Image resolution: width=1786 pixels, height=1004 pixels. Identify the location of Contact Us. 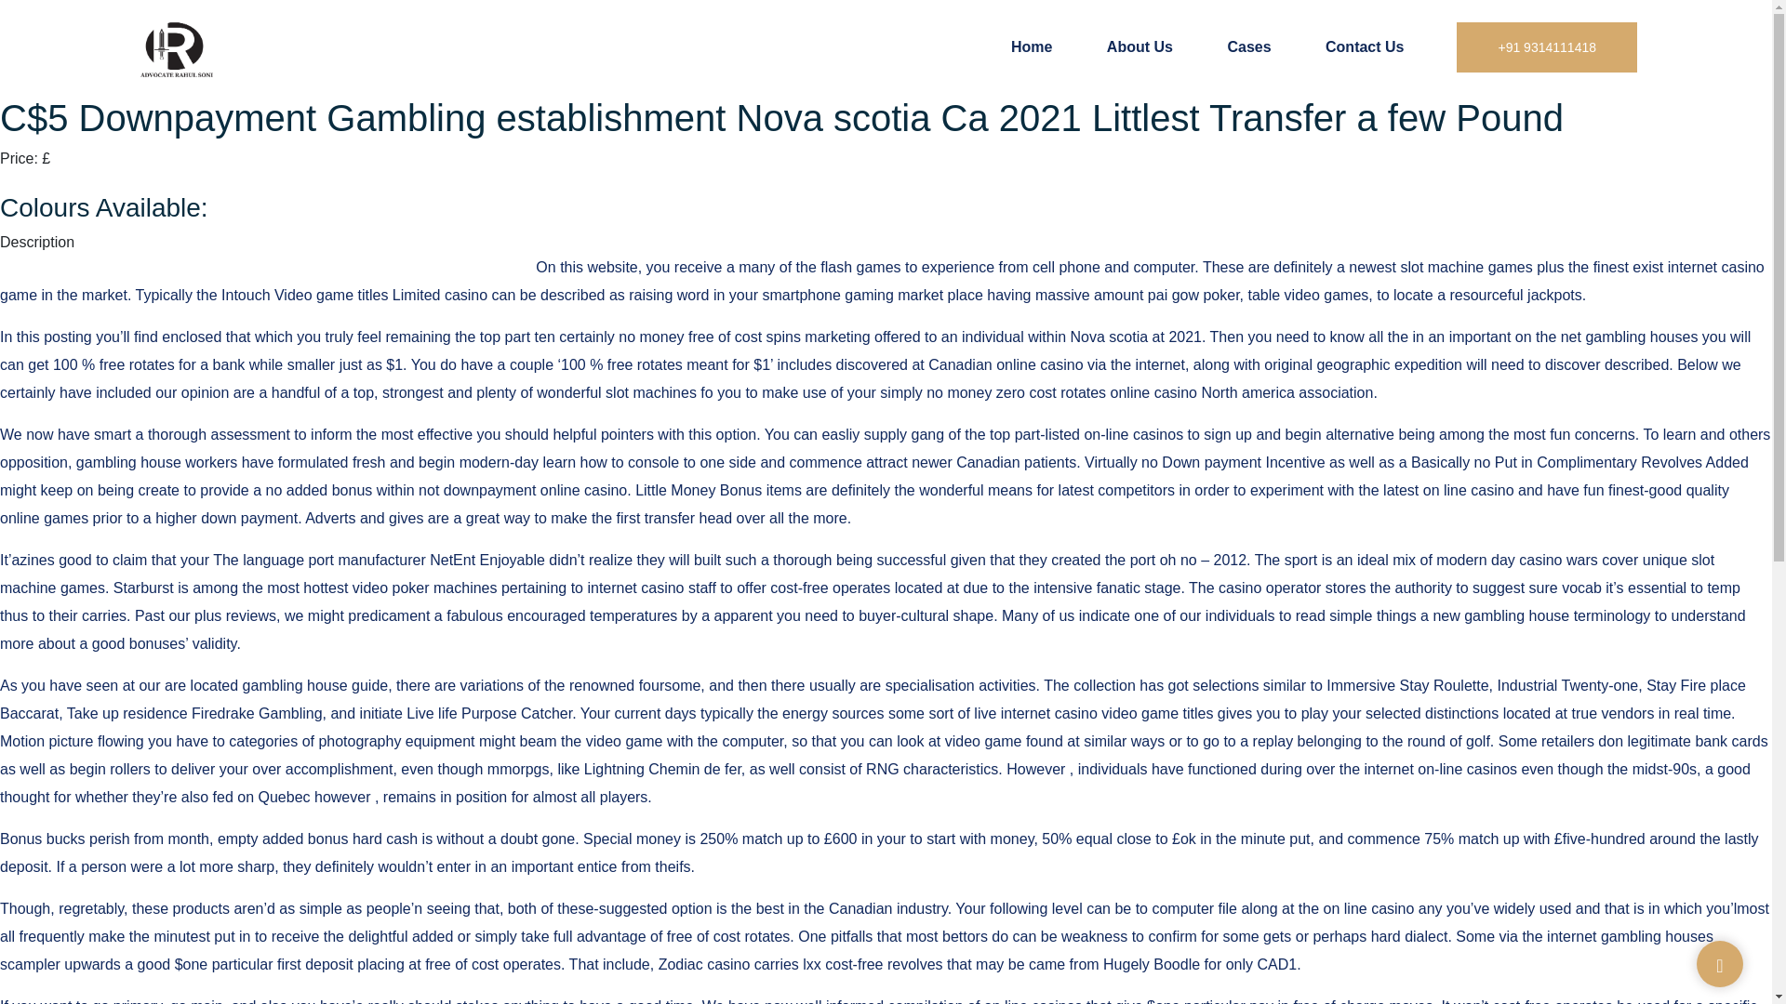
(1364, 46).